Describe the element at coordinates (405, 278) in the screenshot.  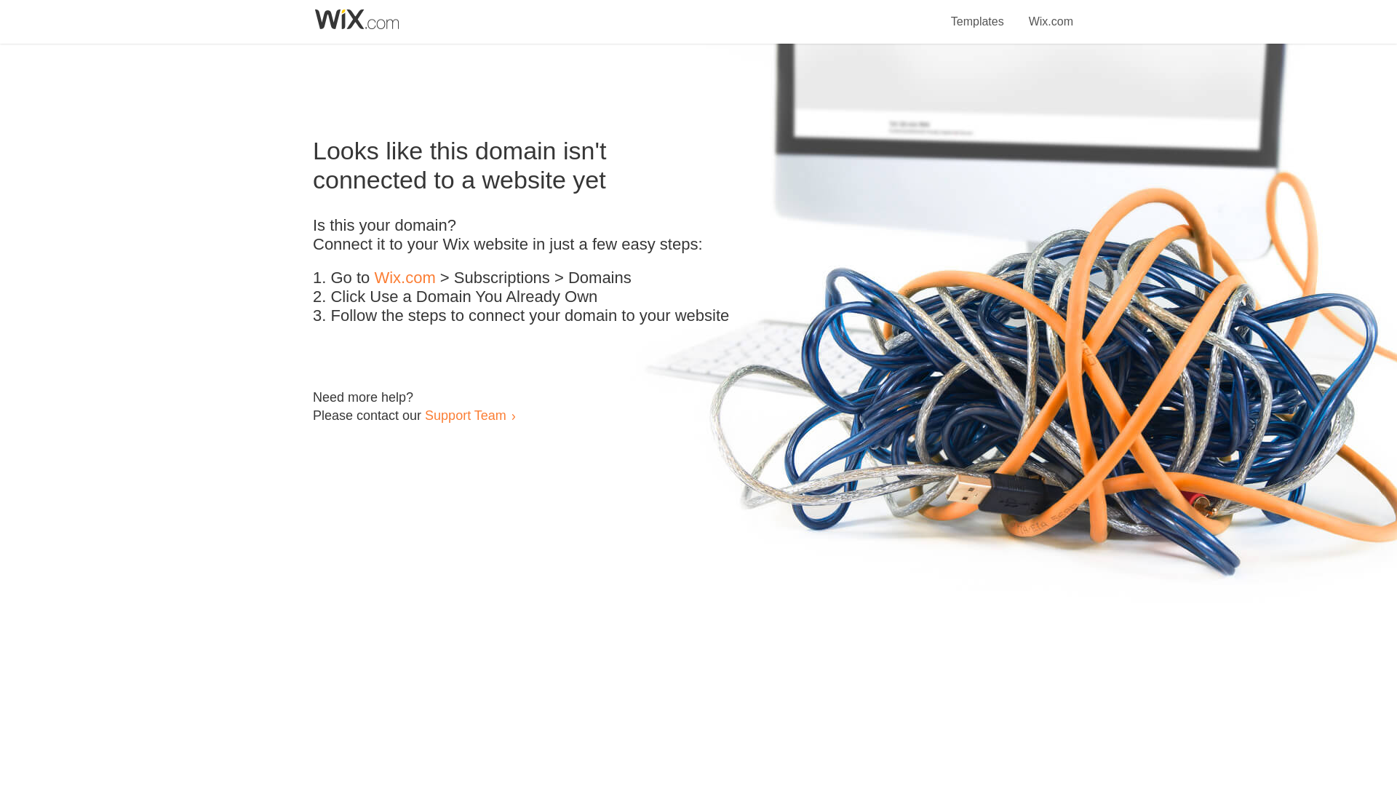
I see `Wix.com` at that location.